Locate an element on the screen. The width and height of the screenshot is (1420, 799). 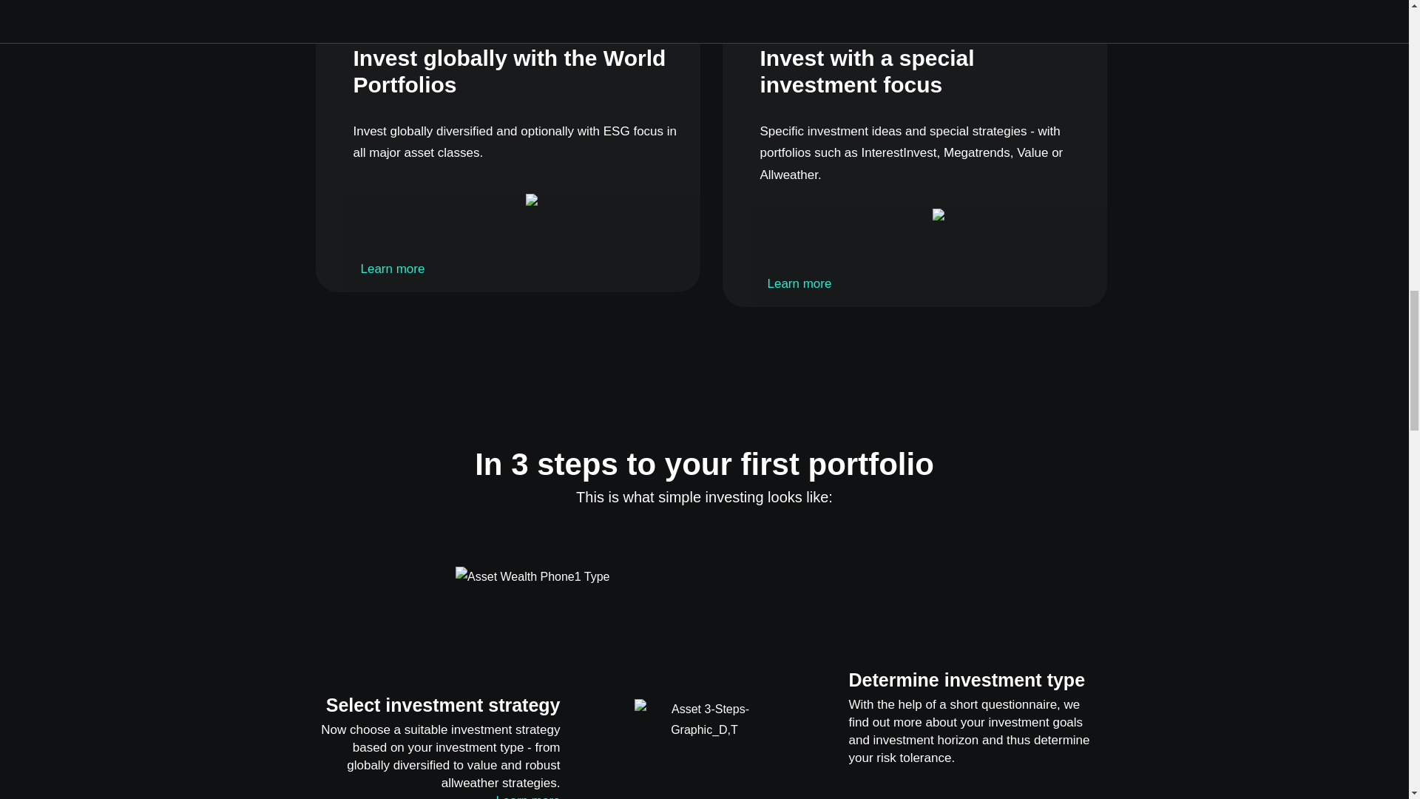
Learn more is located at coordinates (528, 796).